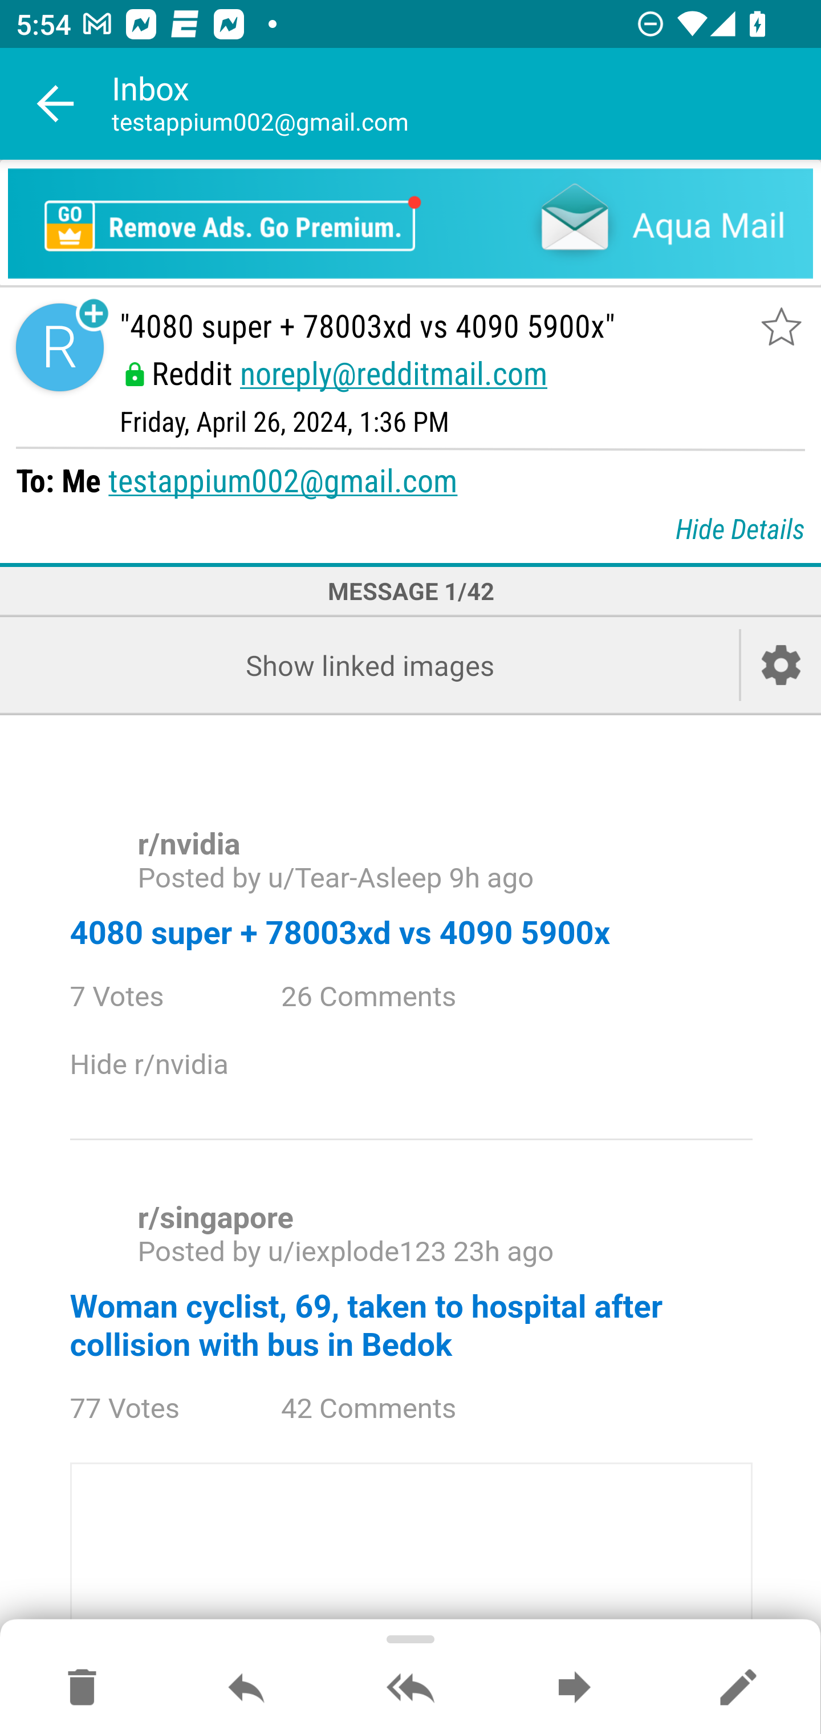 The height and width of the screenshot is (1734, 821). I want to click on Inbox testappium002@gmail.com, so click(466, 104).